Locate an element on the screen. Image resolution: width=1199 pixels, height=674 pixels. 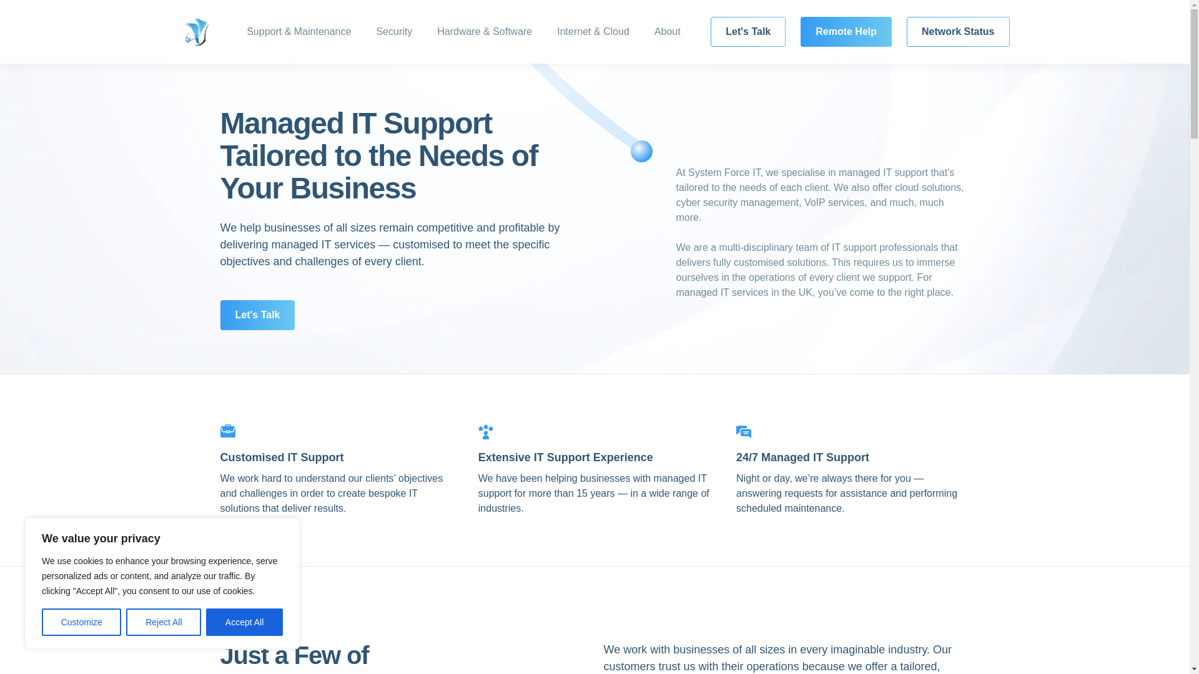
Customize is located at coordinates (81, 622).